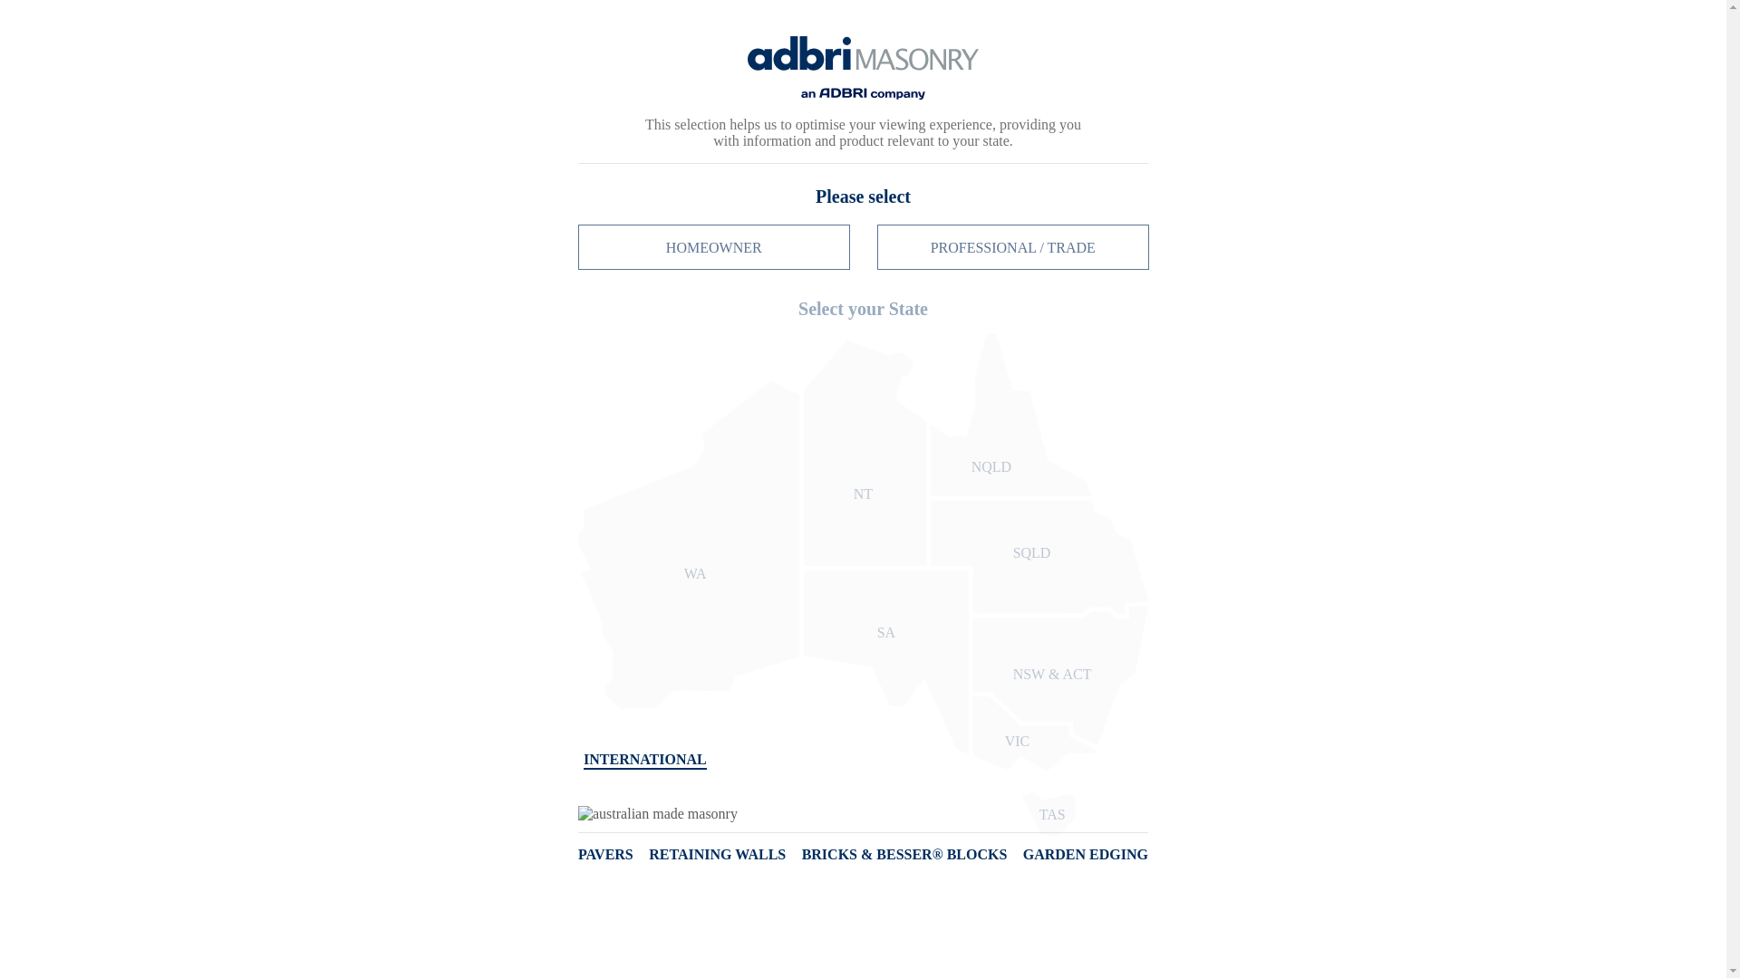 This screenshot has width=1740, height=978. I want to click on Products, so click(758, 137).